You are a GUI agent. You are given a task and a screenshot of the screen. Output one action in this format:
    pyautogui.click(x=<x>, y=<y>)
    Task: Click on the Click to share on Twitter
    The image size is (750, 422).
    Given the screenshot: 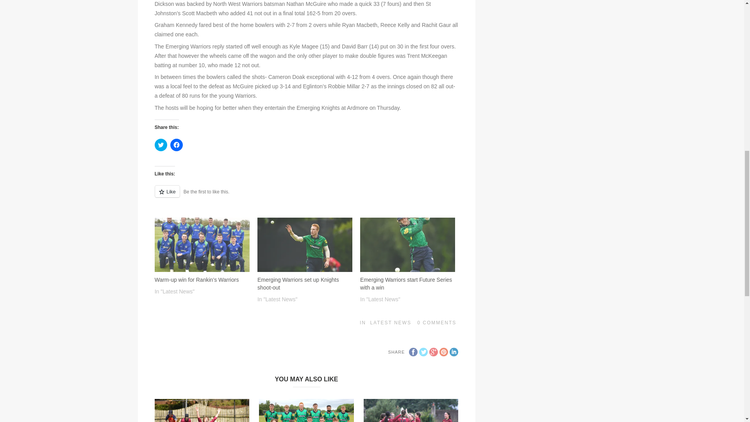 What is the action you would take?
    pyautogui.click(x=161, y=145)
    